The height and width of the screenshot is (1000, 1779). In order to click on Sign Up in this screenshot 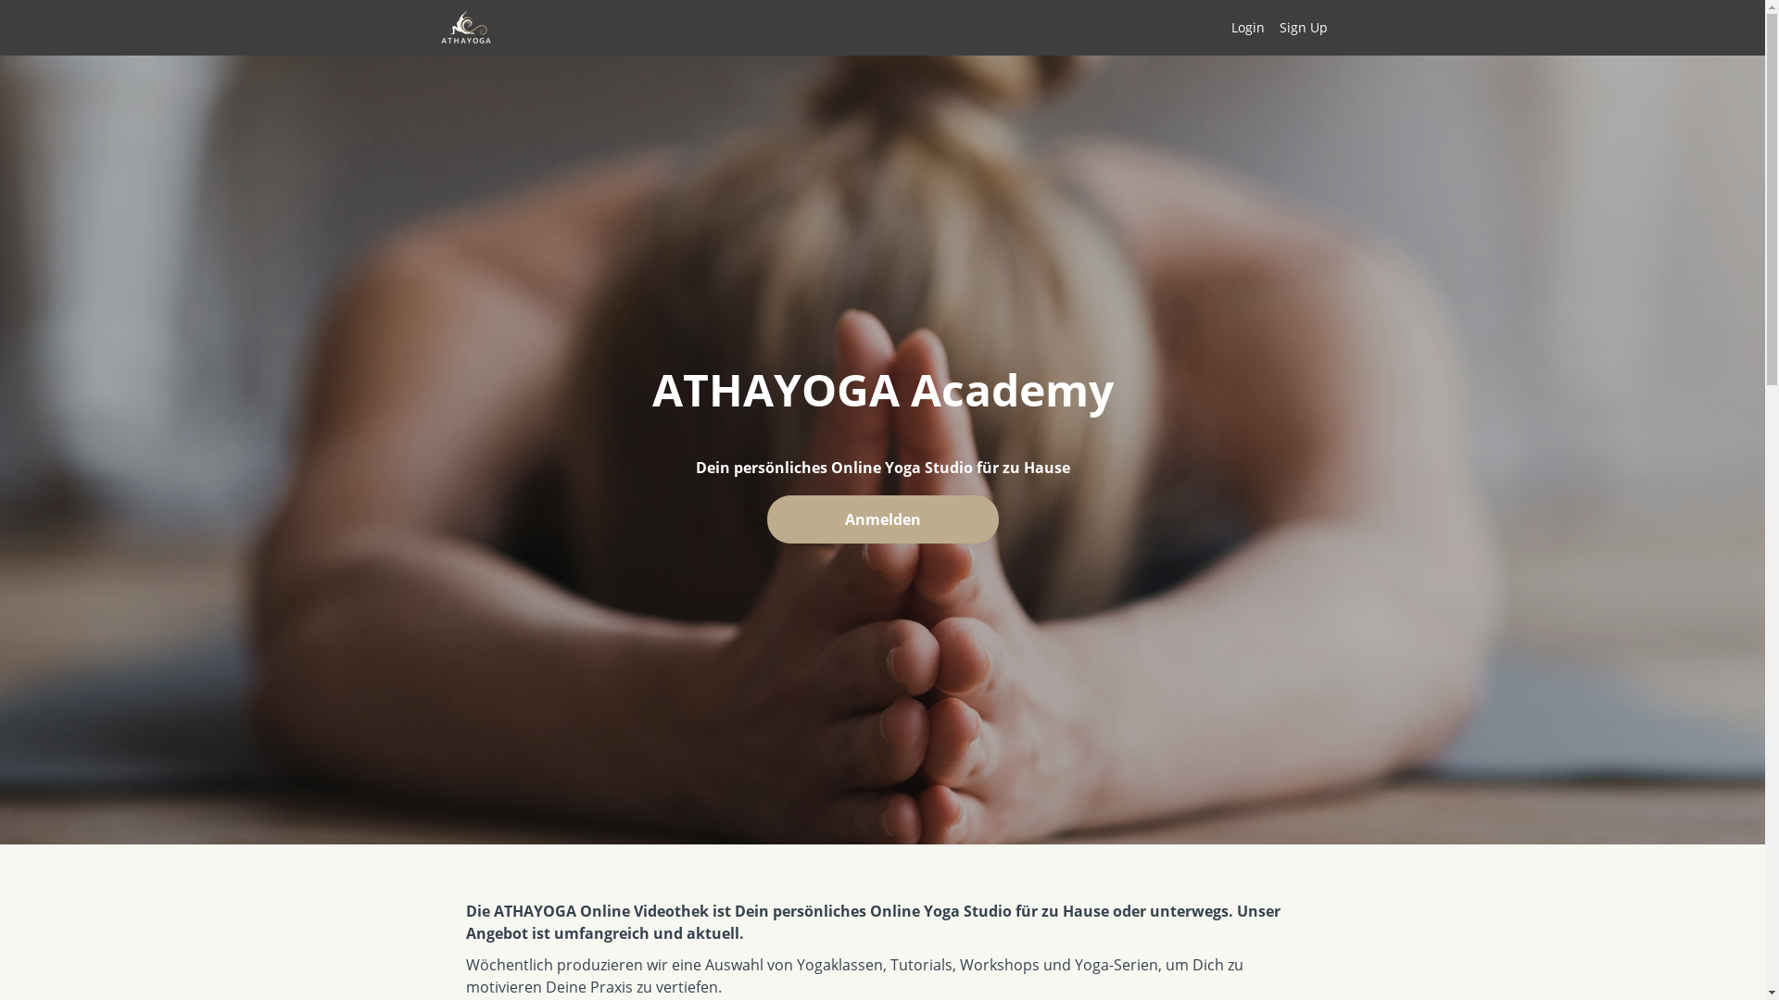, I will do `click(1303, 28)`.